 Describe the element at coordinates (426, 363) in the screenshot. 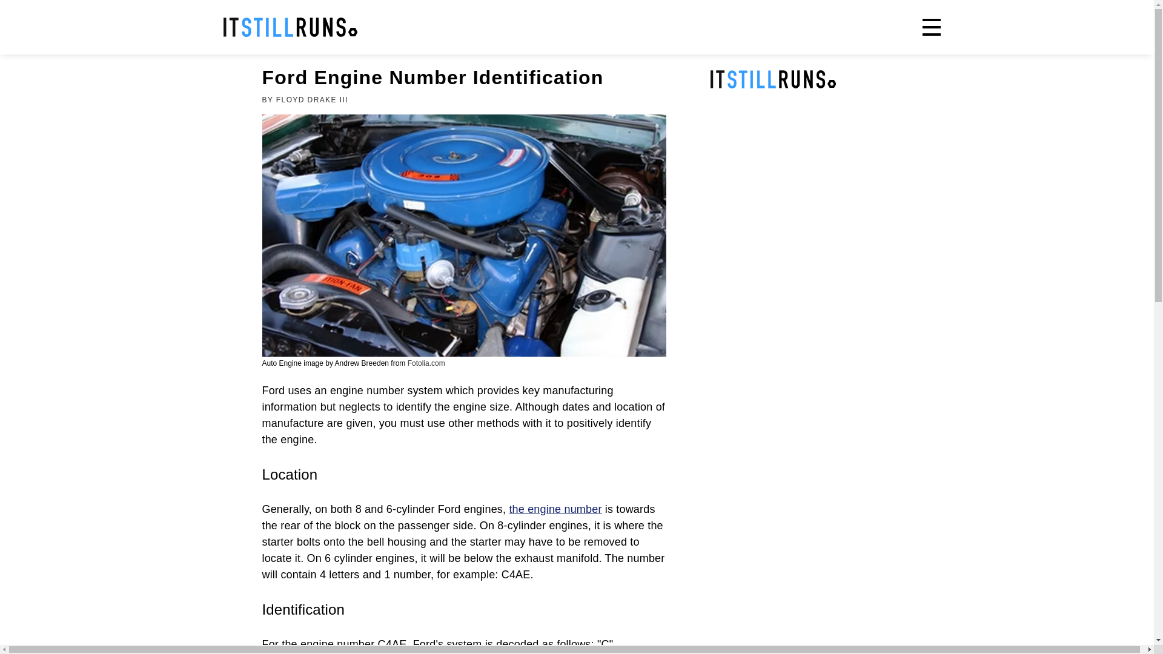

I see `Fotolia.com` at that location.